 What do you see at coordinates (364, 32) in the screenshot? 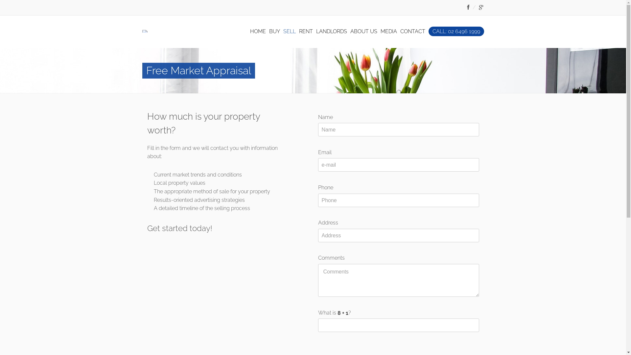
I see `ABOUT US` at bounding box center [364, 32].